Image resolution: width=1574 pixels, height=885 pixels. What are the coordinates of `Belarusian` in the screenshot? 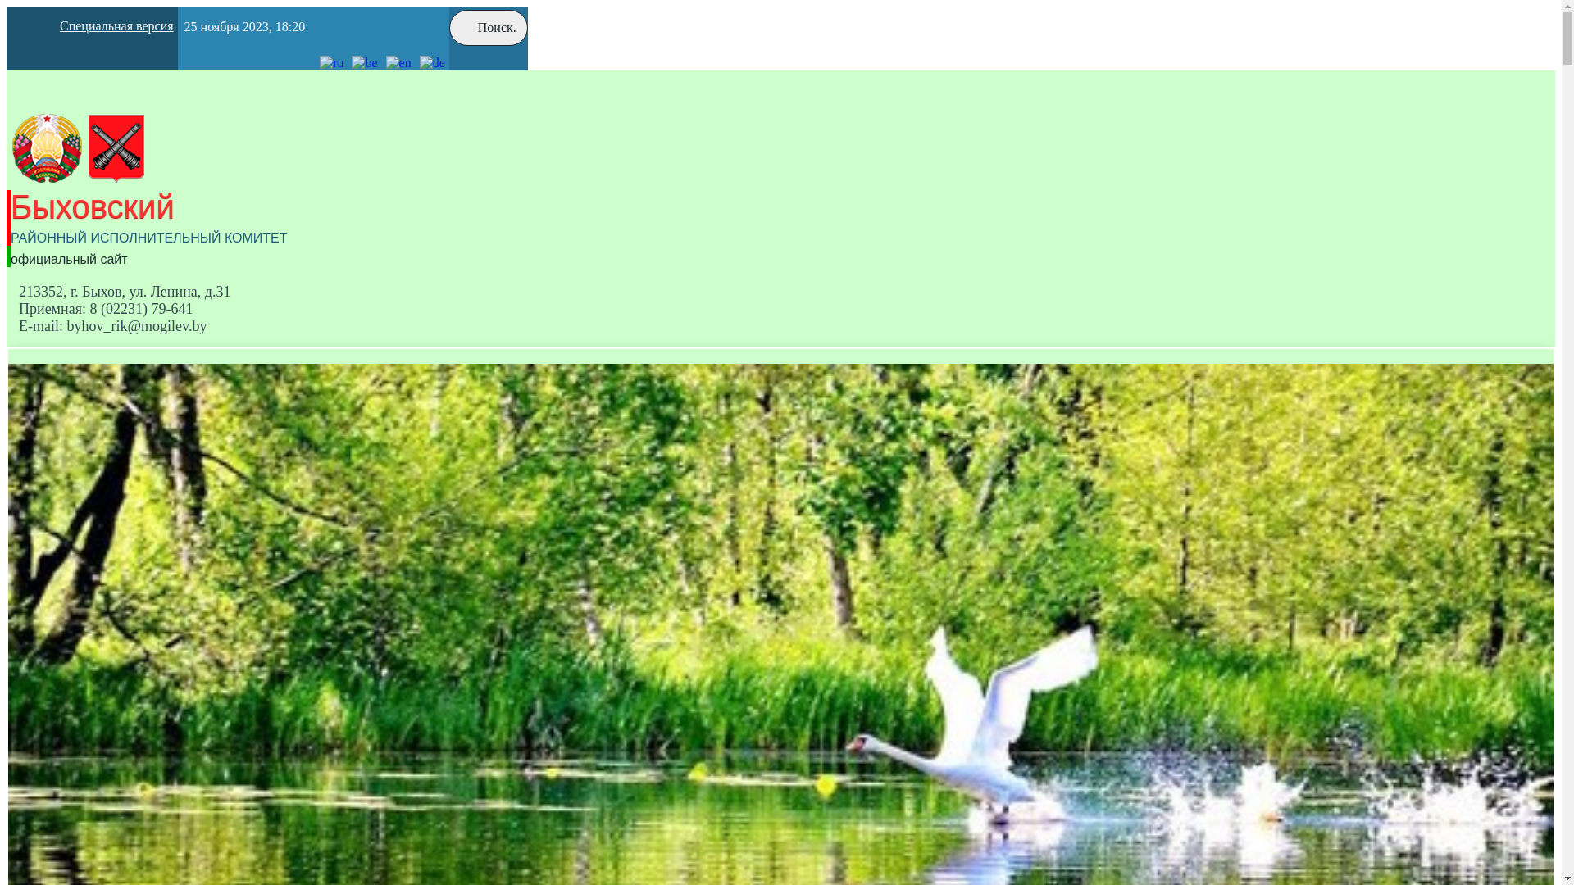 It's located at (364, 62).